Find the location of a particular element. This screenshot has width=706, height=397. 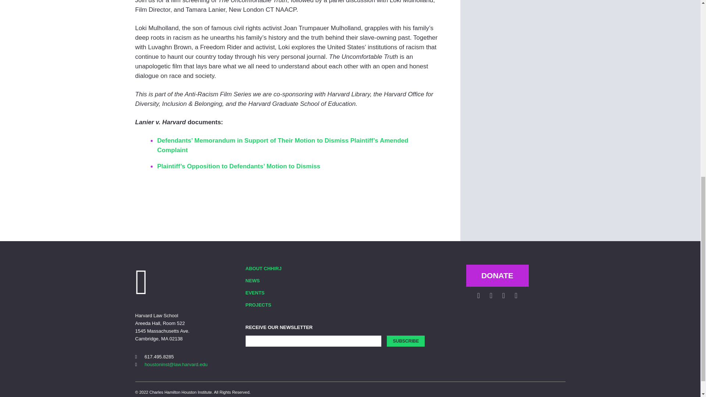

ABOUT CHHIRJ is located at coordinates (271, 268).